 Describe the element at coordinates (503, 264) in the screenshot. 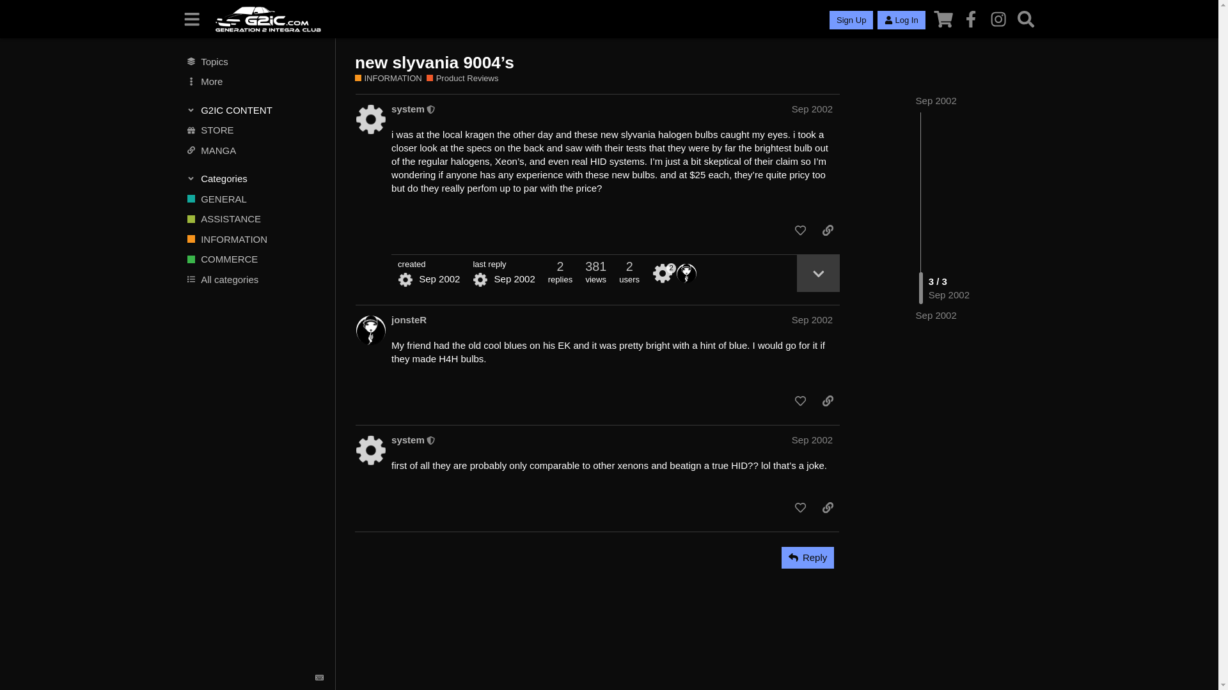

I see `last reply` at that location.